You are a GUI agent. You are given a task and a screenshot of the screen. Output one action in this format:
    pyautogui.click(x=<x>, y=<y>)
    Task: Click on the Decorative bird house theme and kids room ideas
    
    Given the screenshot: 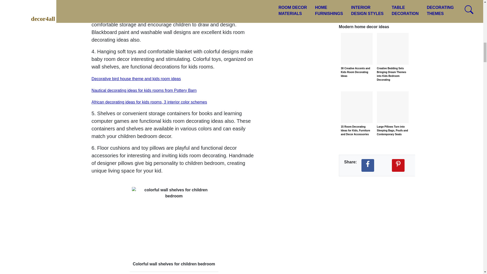 What is the action you would take?
    pyautogui.click(x=136, y=79)
    